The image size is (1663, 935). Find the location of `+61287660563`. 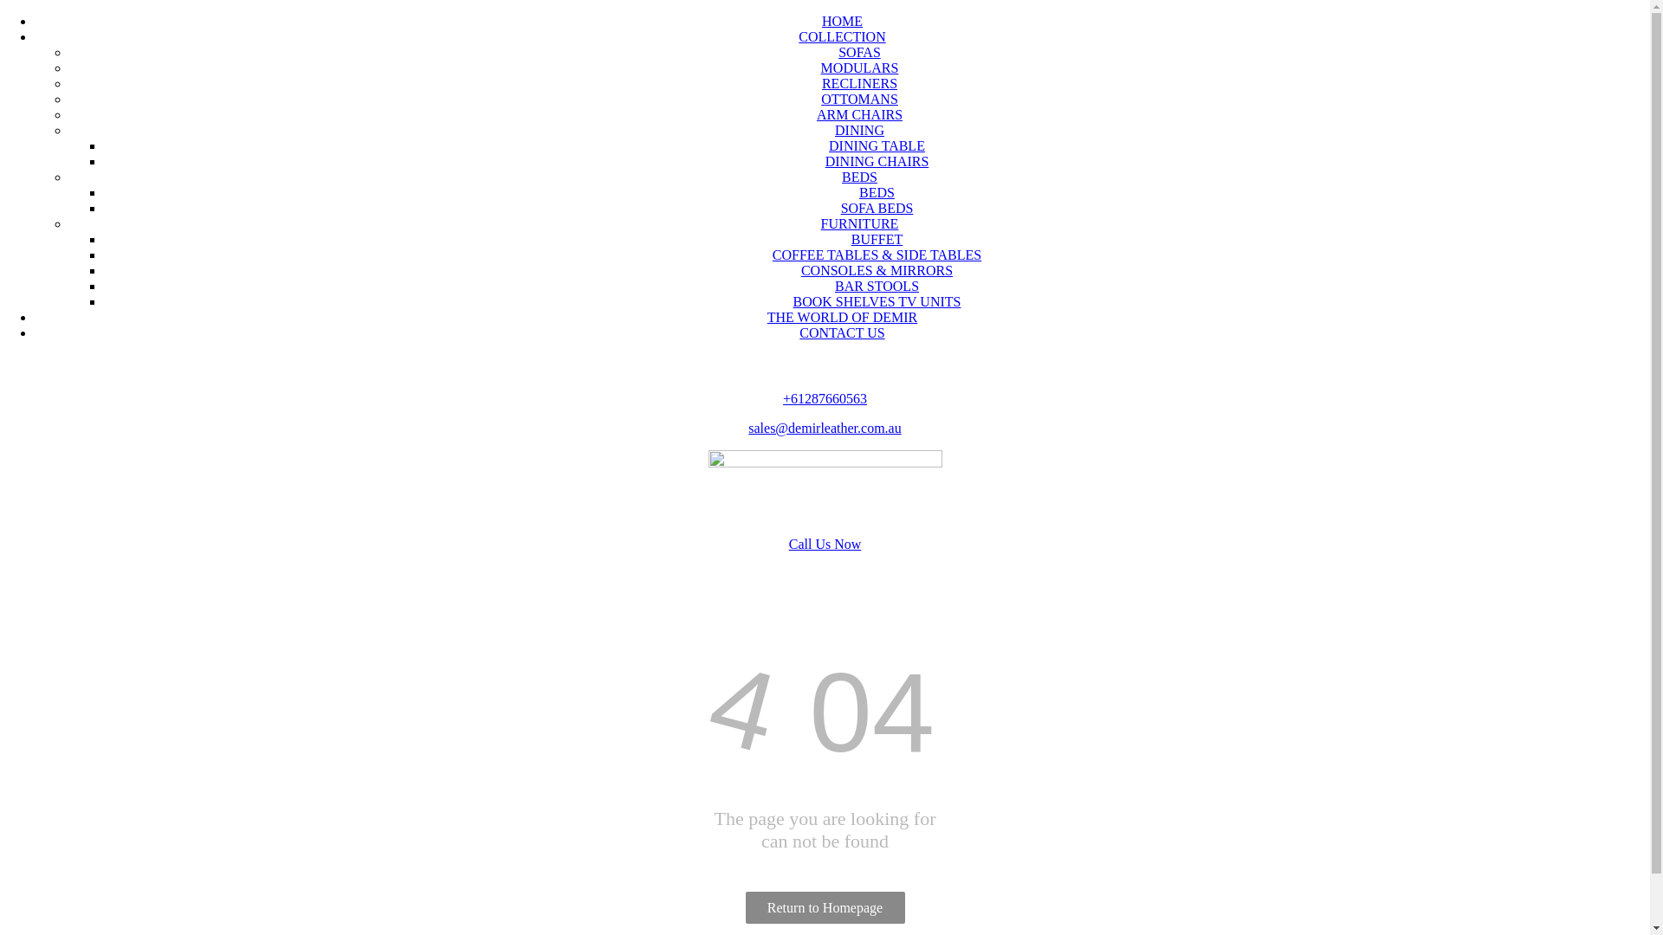

+61287660563 is located at coordinates (825, 398).